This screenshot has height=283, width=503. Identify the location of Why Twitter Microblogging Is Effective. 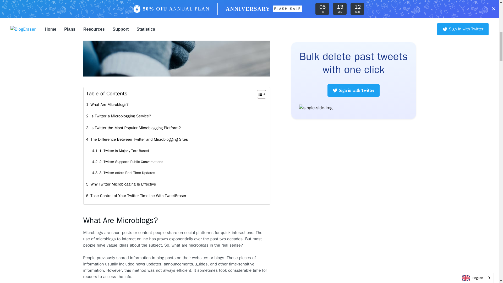
(121, 184).